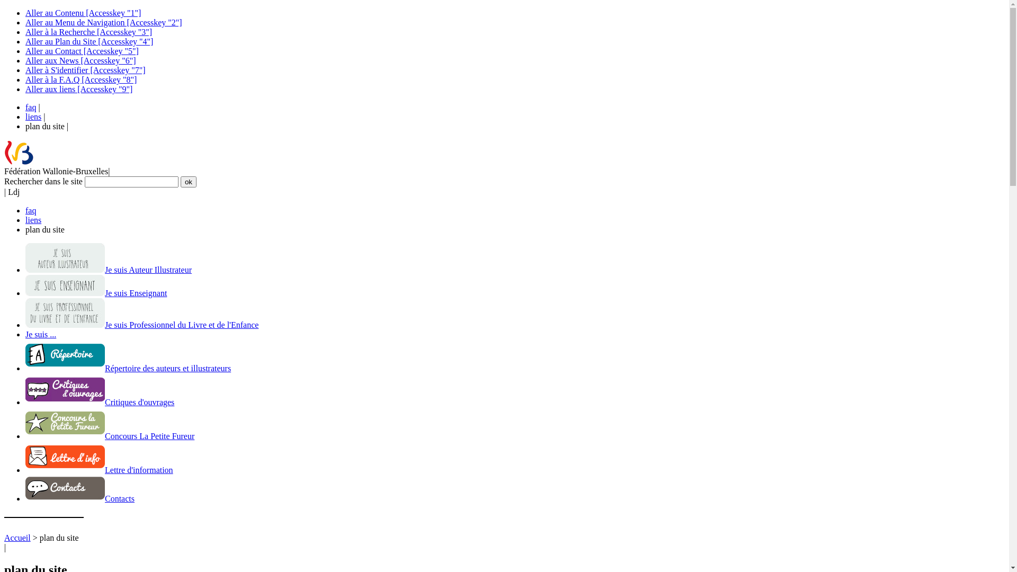 This screenshot has width=1017, height=572. Describe the element at coordinates (81, 60) in the screenshot. I see `Aller aux News [Accesskey "6"]` at that location.